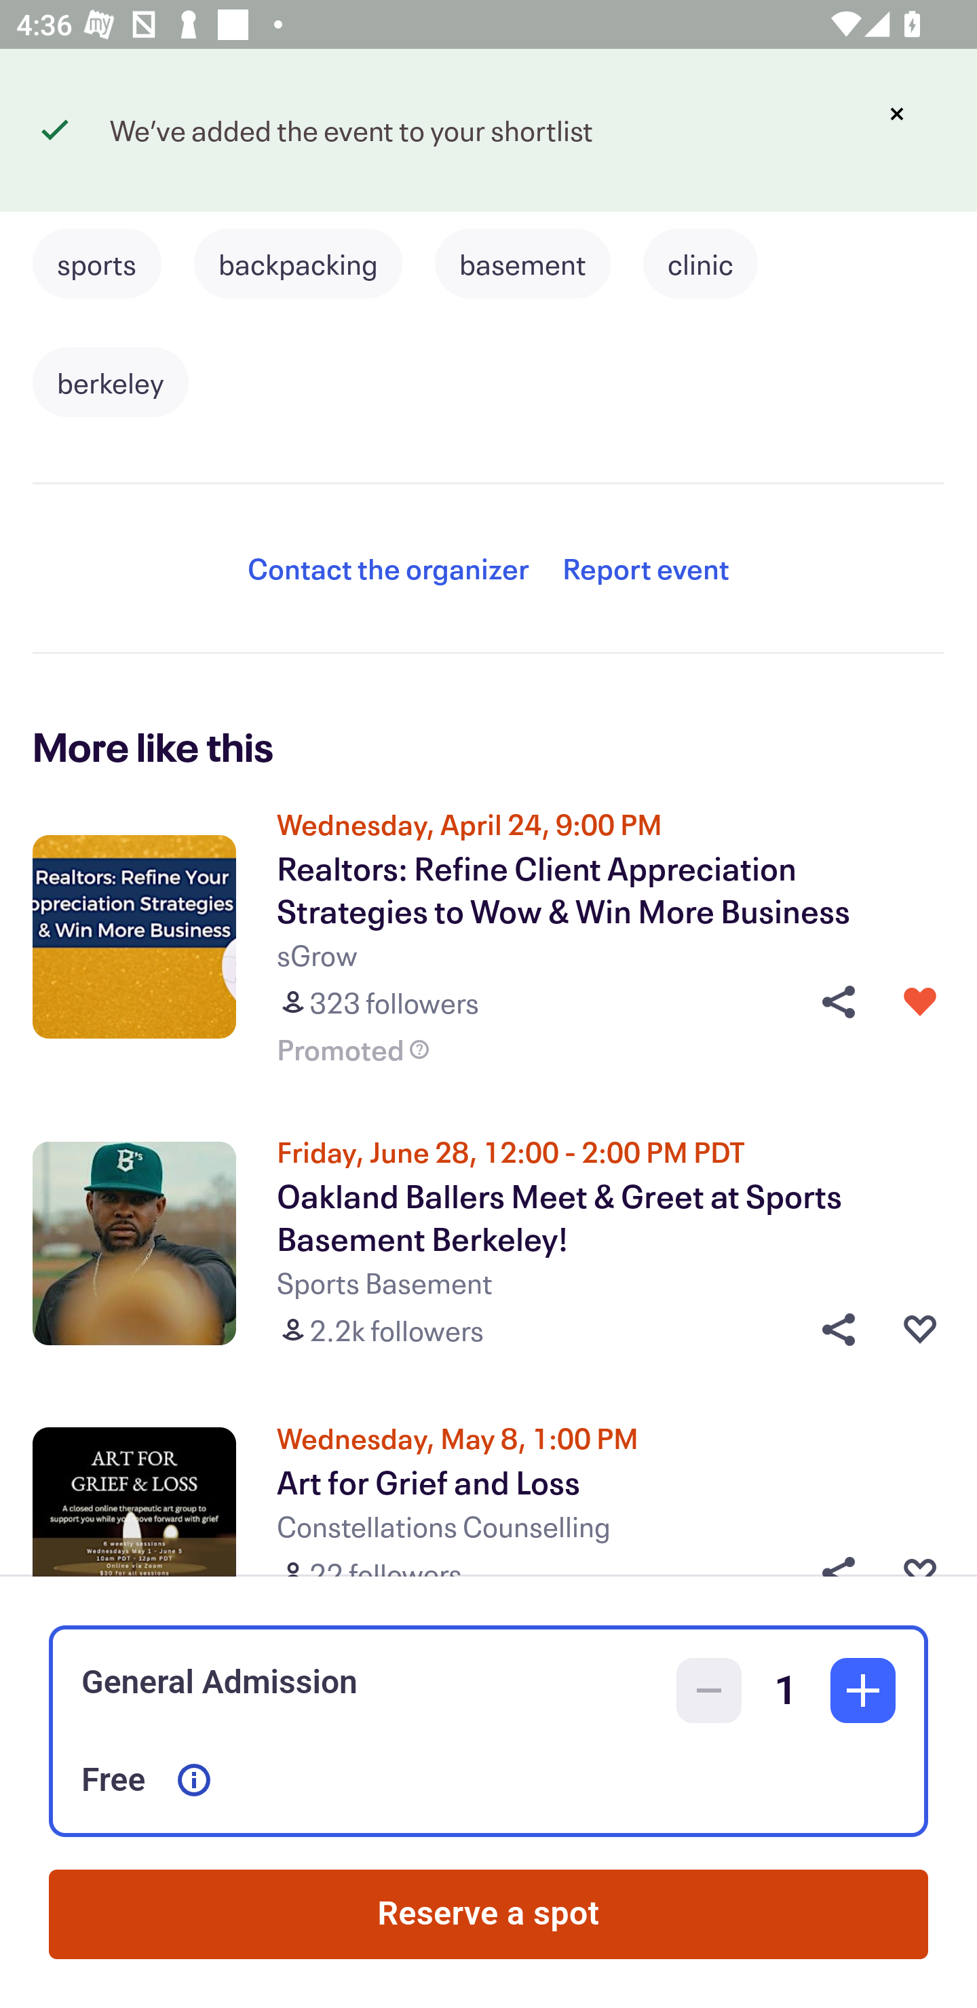 Image resolution: width=977 pixels, height=2008 pixels. What do you see at coordinates (110, 383) in the screenshot?
I see `berkeley` at bounding box center [110, 383].